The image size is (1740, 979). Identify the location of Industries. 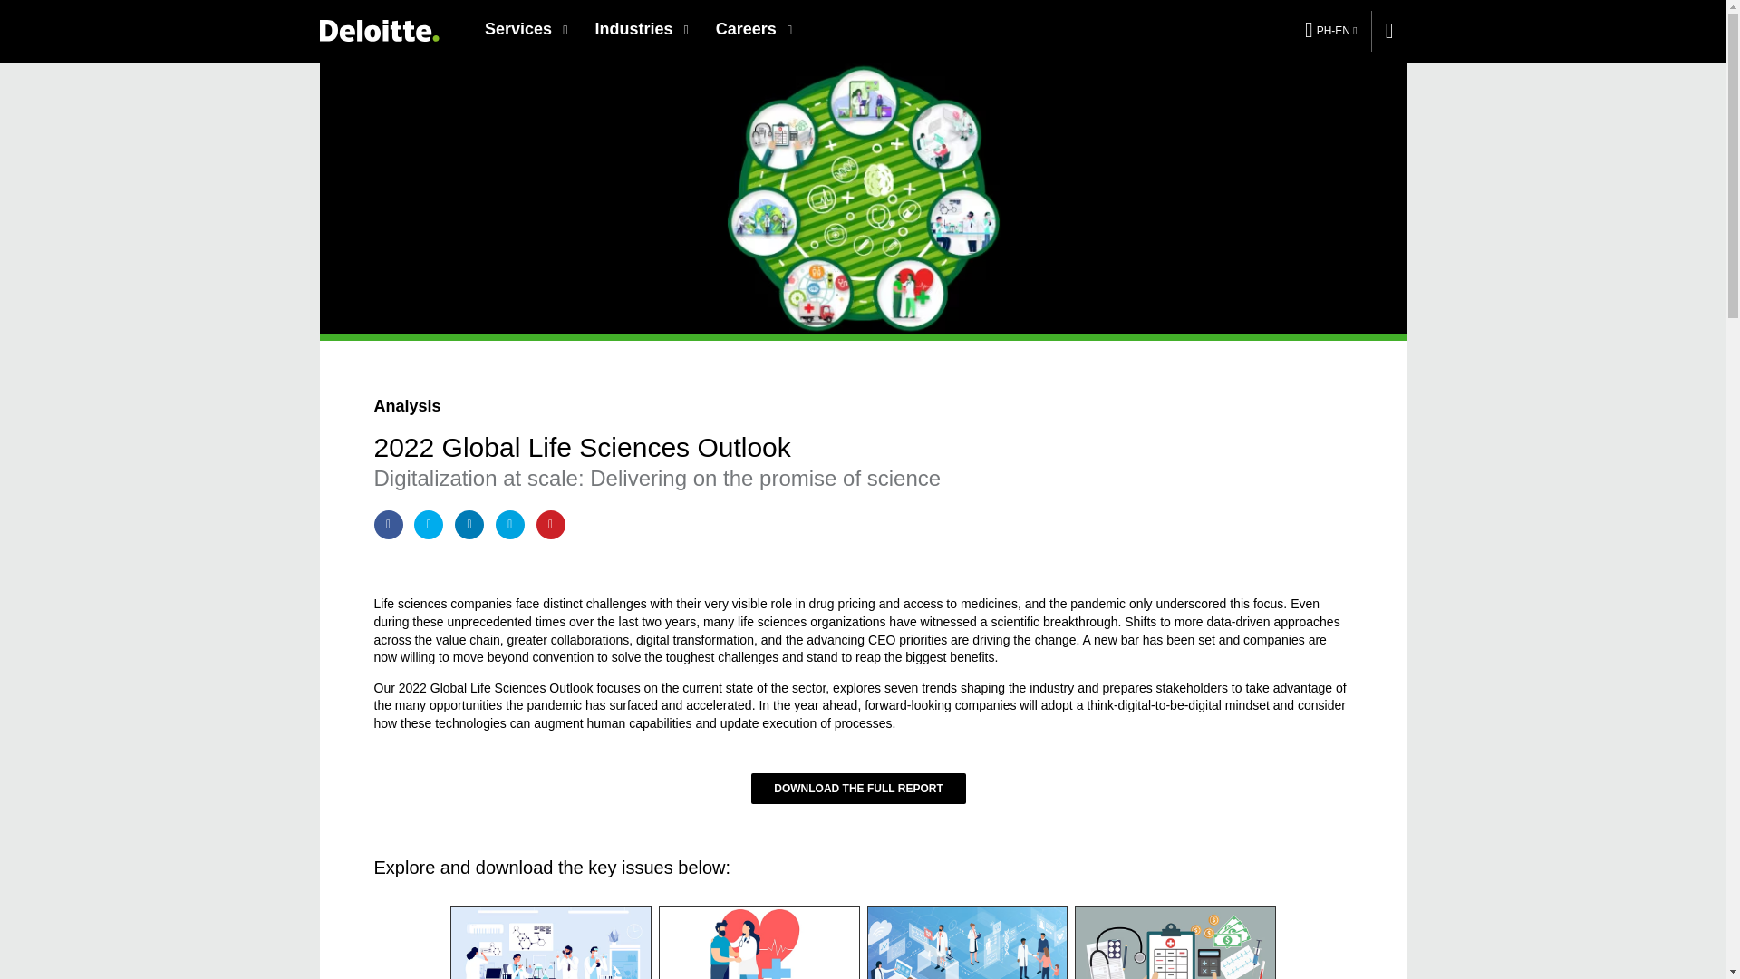
(641, 29).